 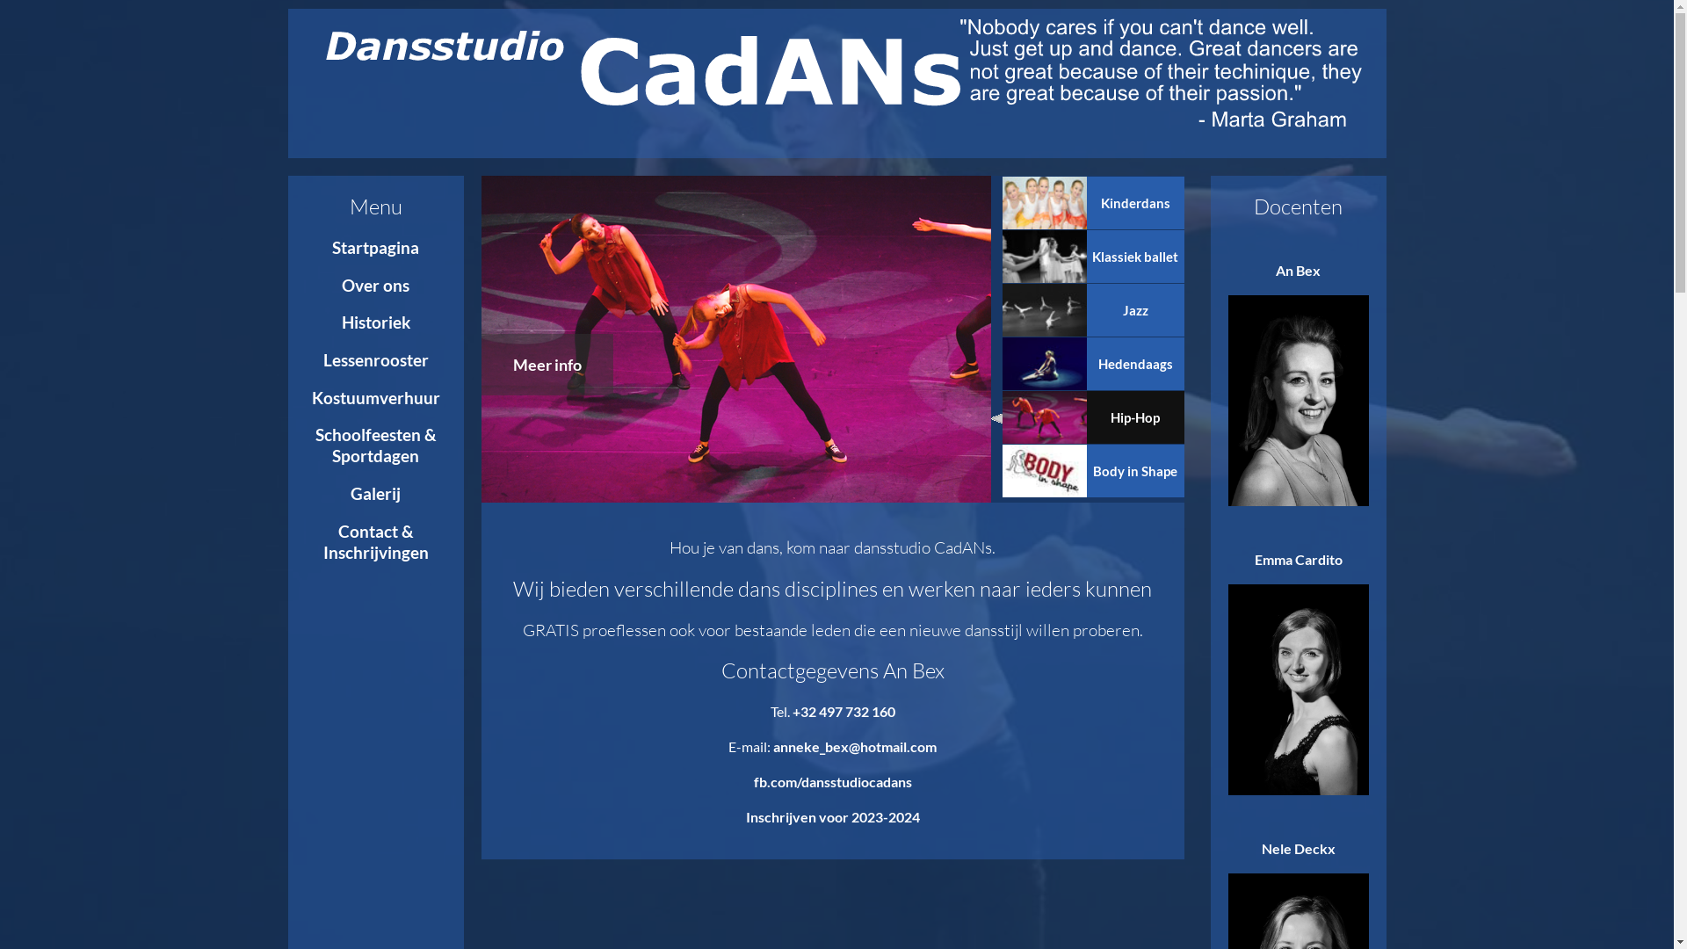 What do you see at coordinates (375, 398) in the screenshot?
I see `Kostuumverhuur` at bounding box center [375, 398].